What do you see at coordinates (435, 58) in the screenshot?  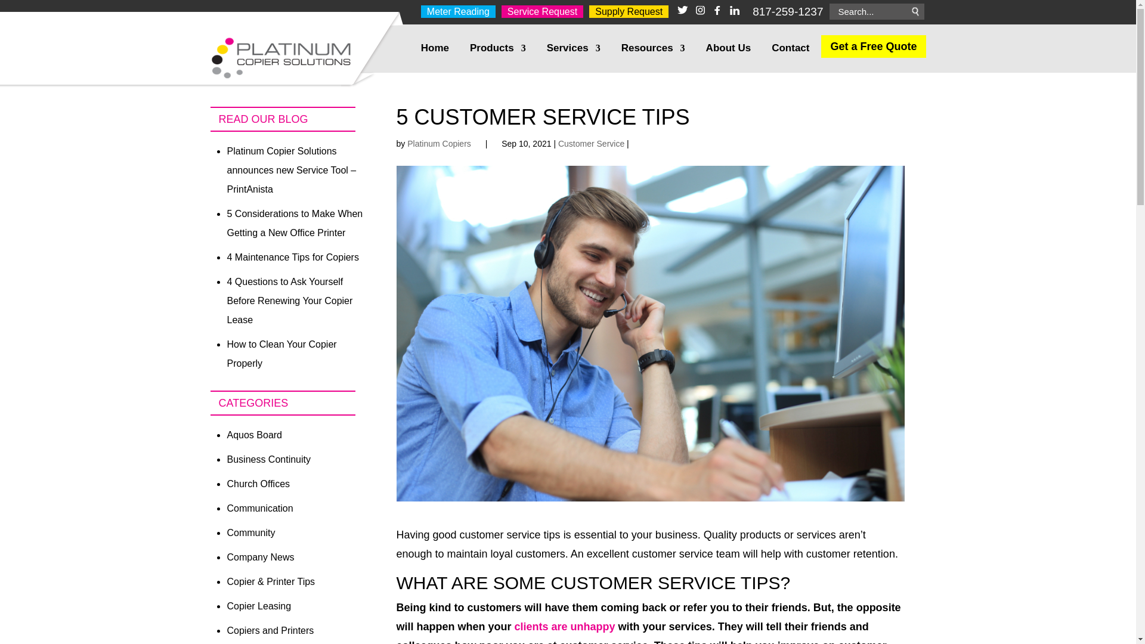 I see `Home` at bounding box center [435, 58].